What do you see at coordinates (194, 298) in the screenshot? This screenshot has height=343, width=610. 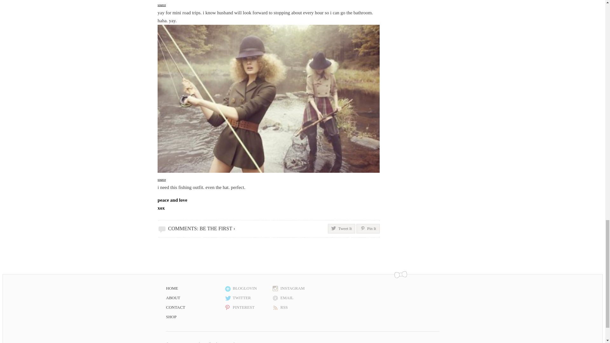 I see `ABOUT` at bounding box center [194, 298].